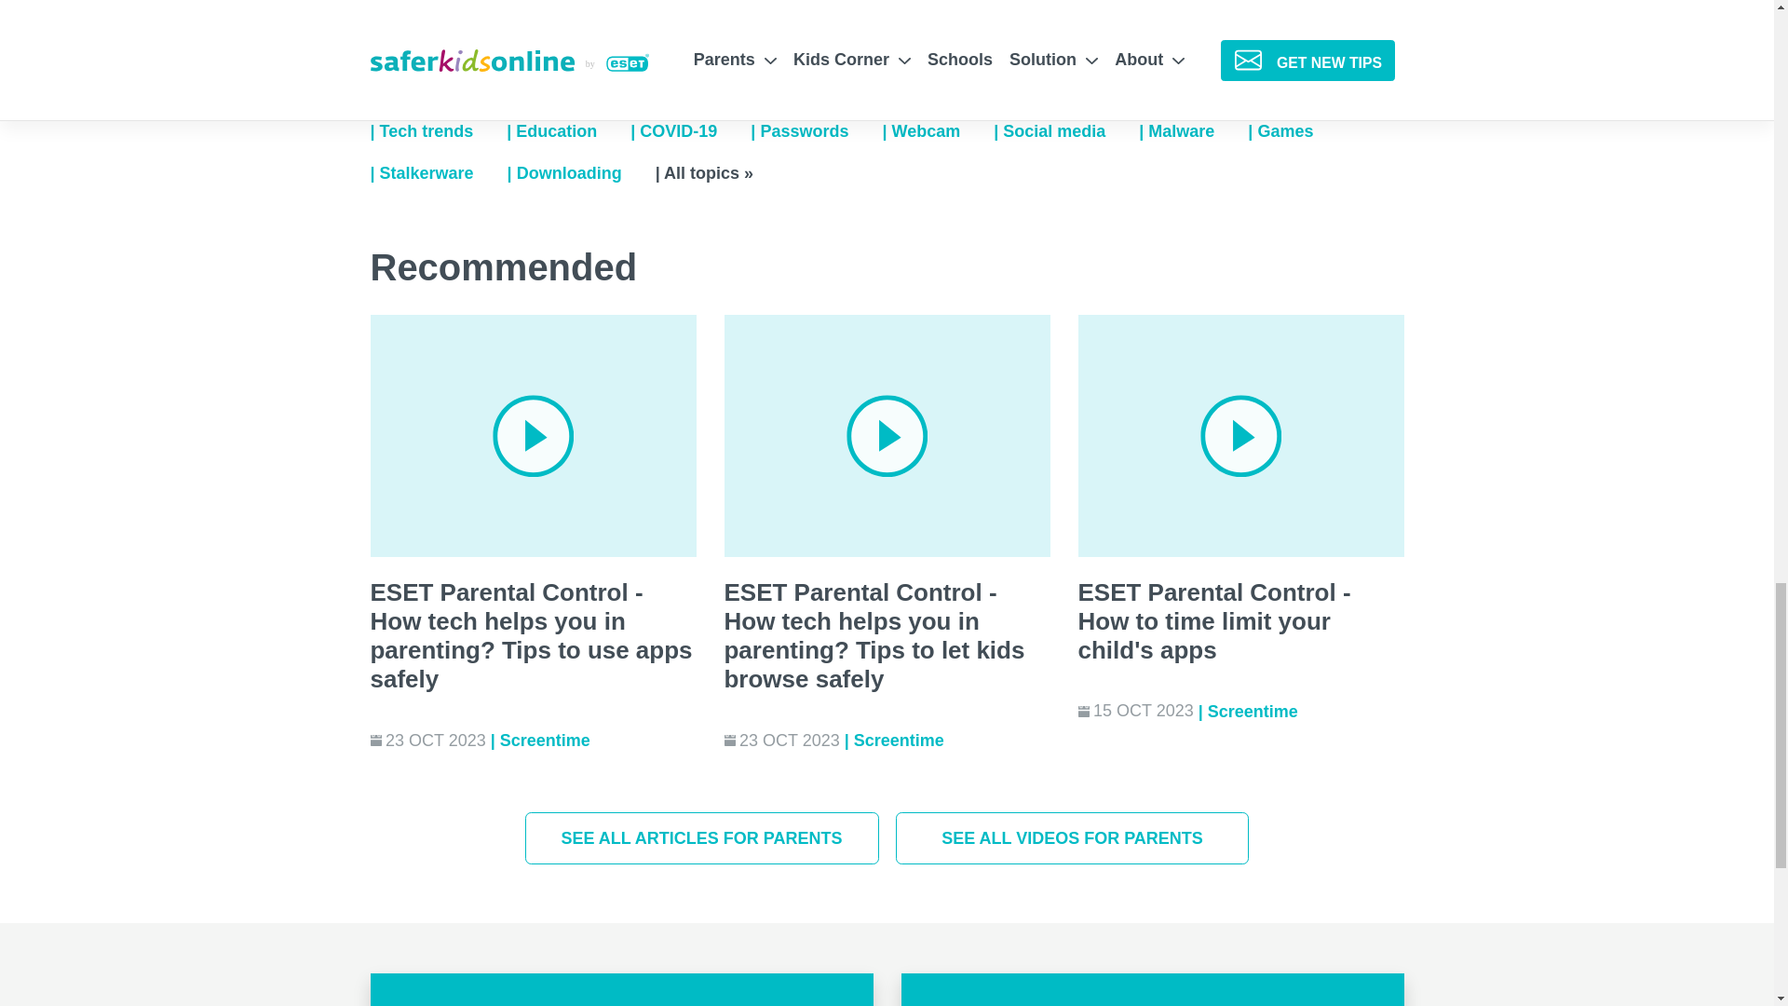  Describe the element at coordinates (581, 173) in the screenshot. I see `Latest topics` at that location.